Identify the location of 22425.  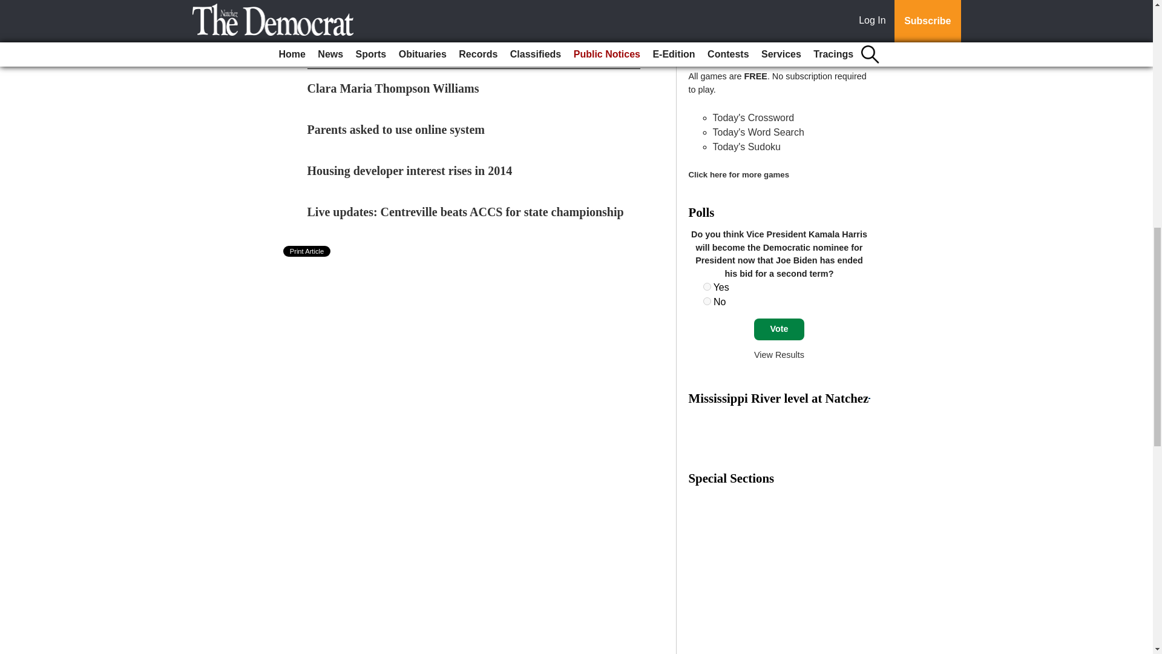
(707, 286).